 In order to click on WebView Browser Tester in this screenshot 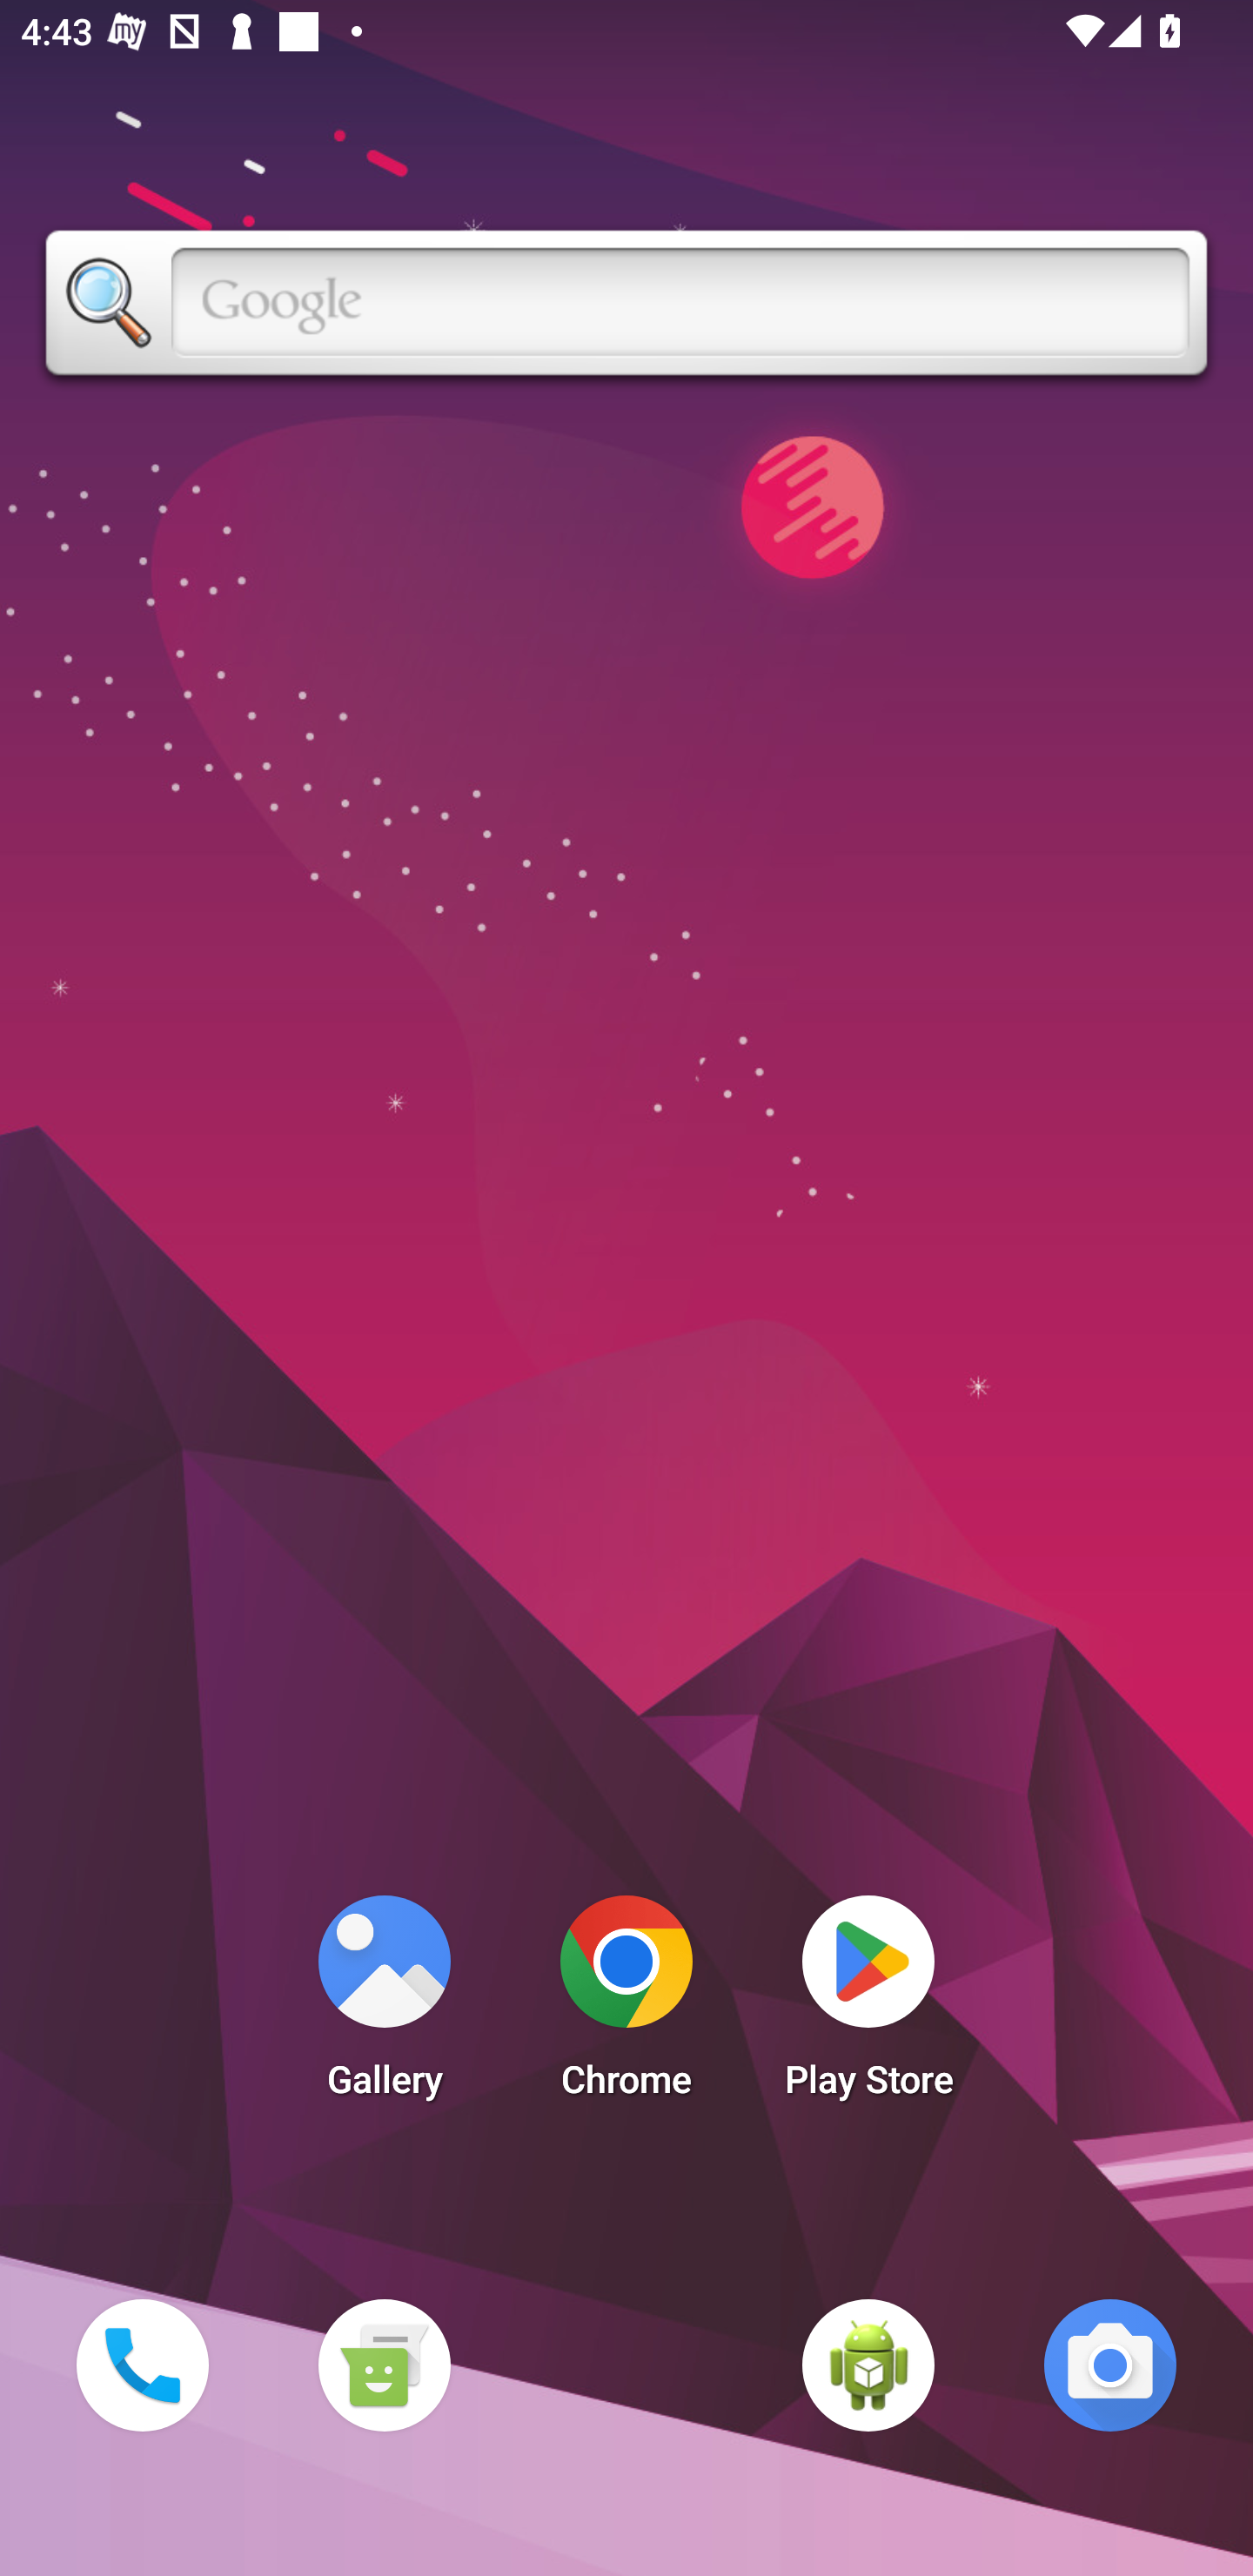, I will do `click(868, 2365)`.